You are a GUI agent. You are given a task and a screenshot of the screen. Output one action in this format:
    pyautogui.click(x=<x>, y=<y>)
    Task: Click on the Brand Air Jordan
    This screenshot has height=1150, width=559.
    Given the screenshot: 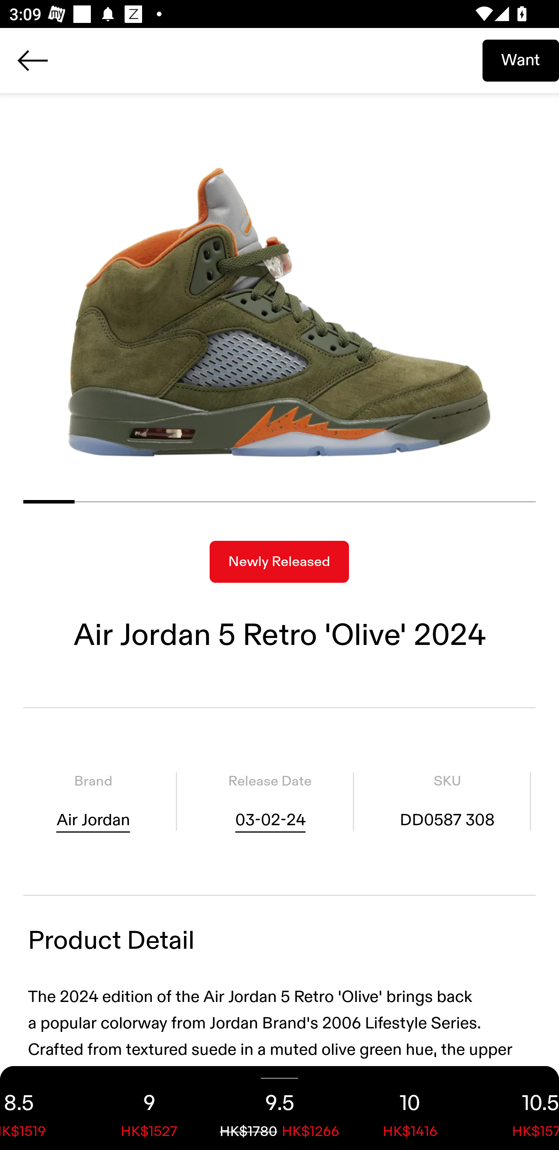 What is the action you would take?
    pyautogui.click(x=93, y=802)
    